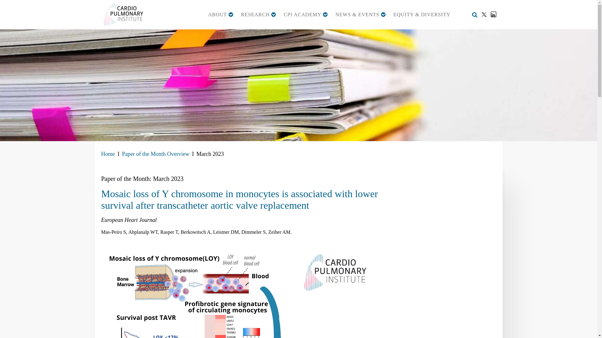 The image size is (602, 338). I want to click on Breadcrumb link to Paper of the Month Overview, so click(156, 154).